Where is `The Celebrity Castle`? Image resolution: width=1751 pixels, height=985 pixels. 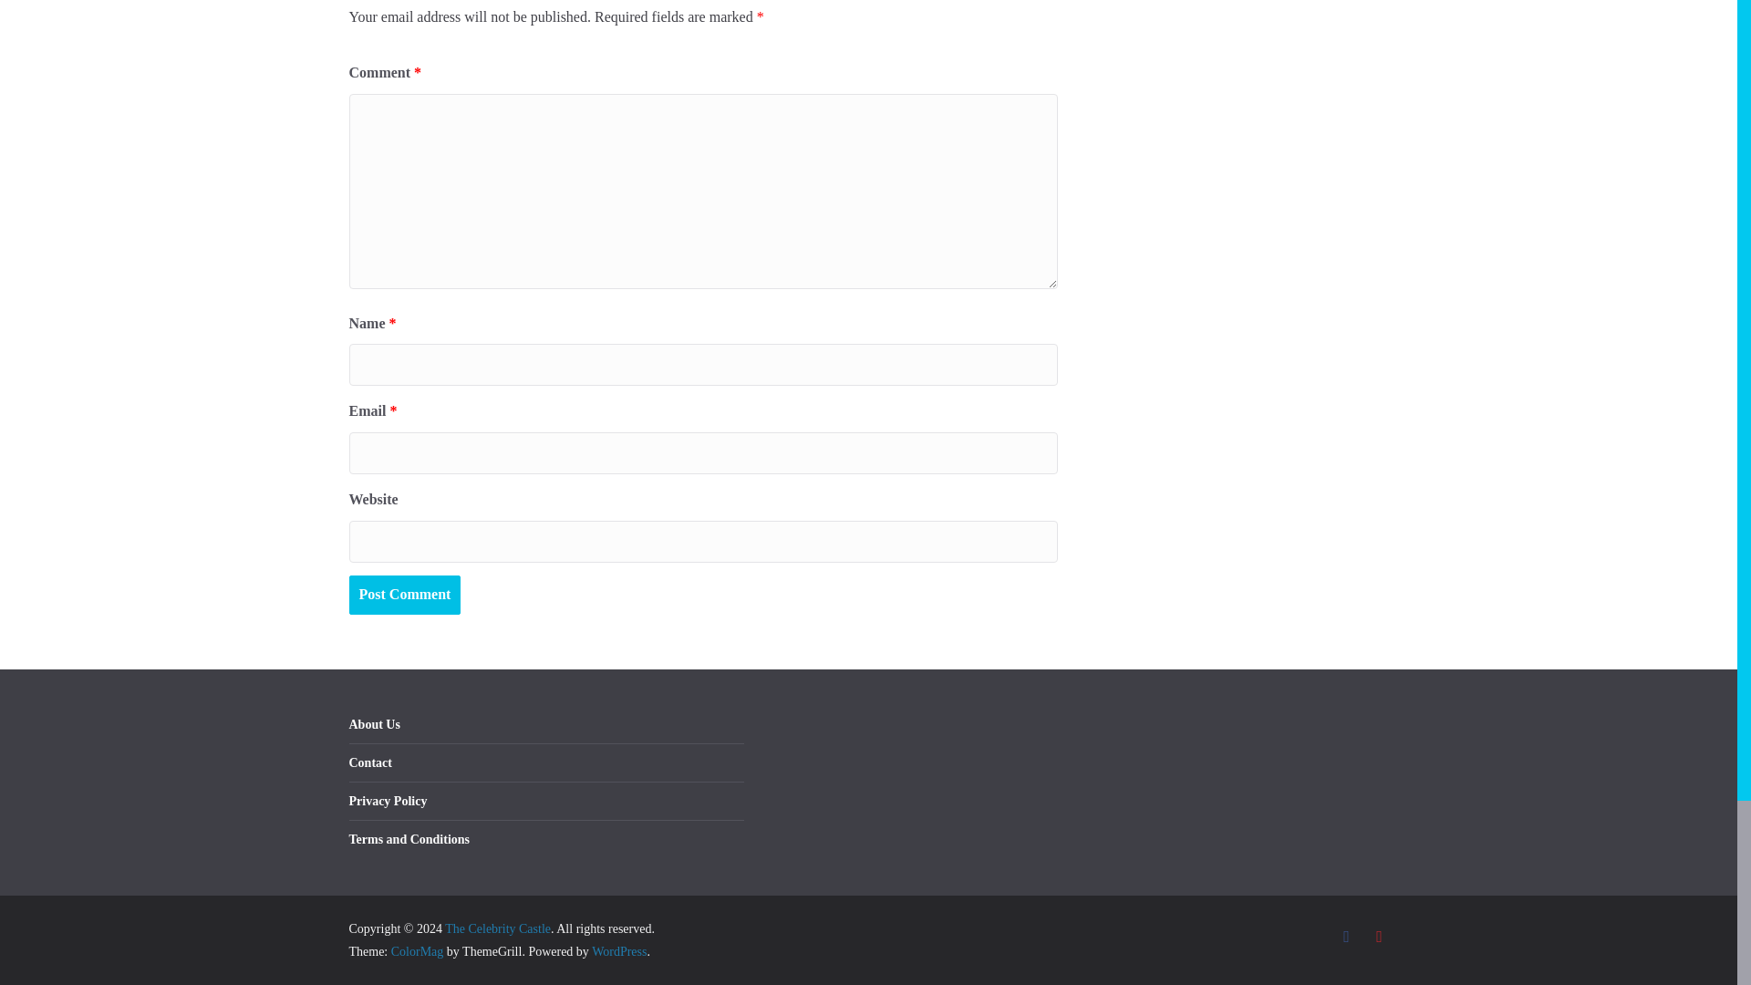
The Celebrity Castle is located at coordinates (498, 928).